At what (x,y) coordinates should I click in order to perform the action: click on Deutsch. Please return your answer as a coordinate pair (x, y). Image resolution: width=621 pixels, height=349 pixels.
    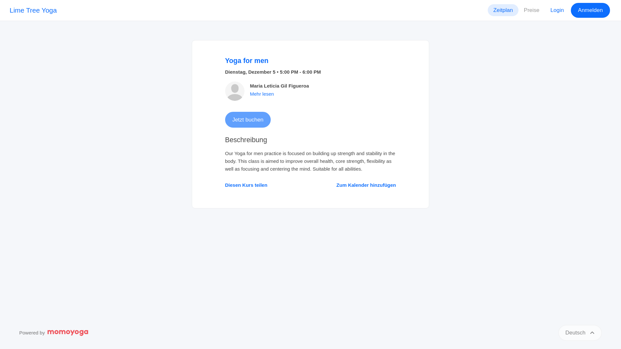
    Looking at the image, I should click on (580, 333).